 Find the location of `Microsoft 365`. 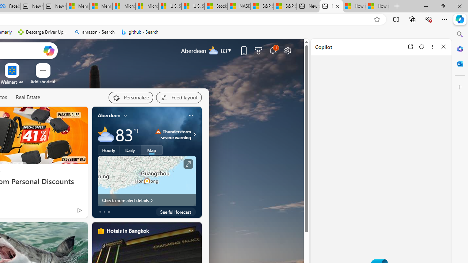

Microsoft 365 is located at coordinates (460, 49).